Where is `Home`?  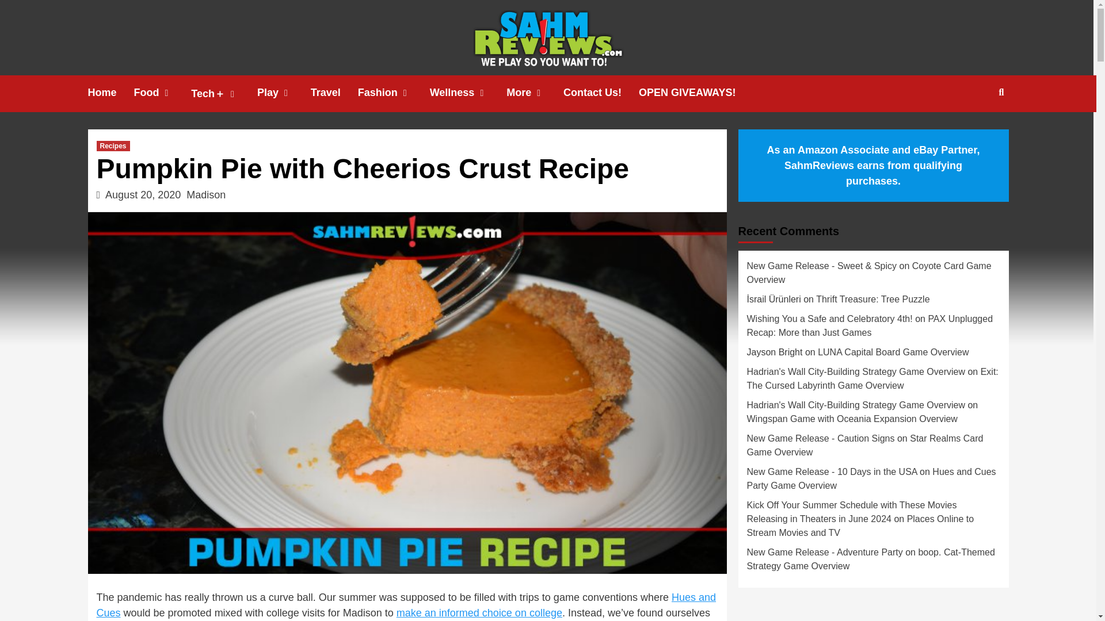 Home is located at coordinates (110, 93).